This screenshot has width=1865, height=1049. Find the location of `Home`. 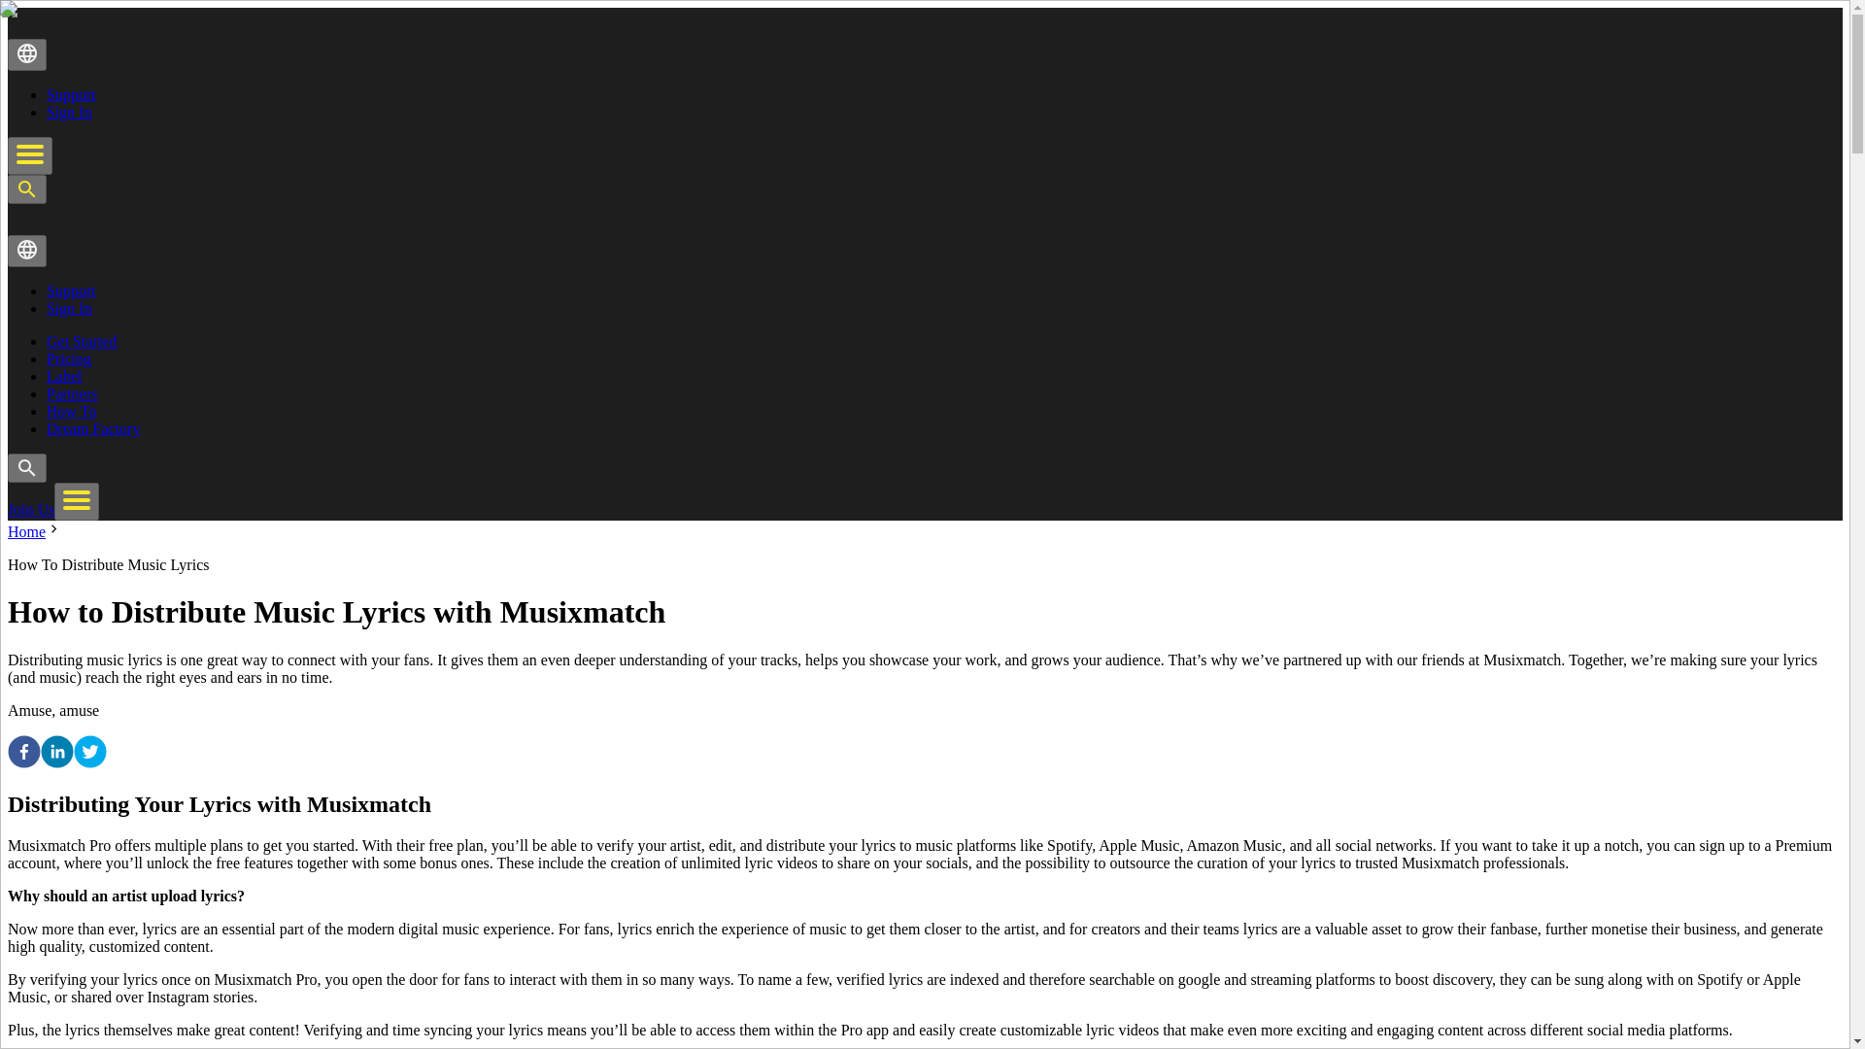

Home is located at coordinates (25, 531).